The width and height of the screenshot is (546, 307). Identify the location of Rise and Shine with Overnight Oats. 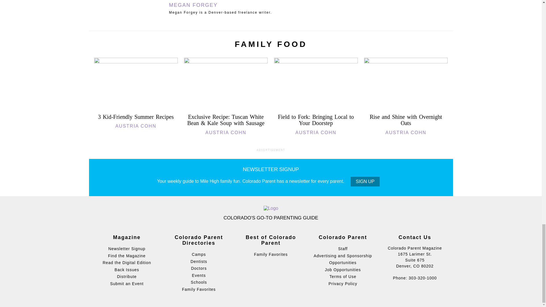
(406, 62).